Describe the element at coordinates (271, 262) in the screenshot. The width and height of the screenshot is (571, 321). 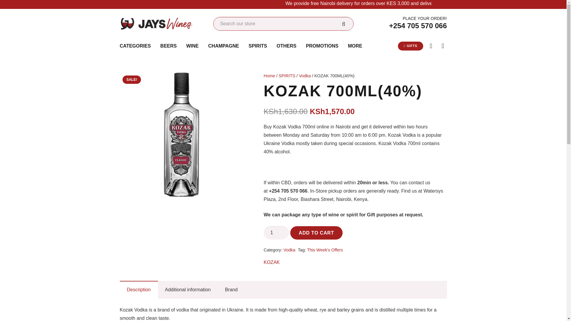
I see `View brand` at that location.